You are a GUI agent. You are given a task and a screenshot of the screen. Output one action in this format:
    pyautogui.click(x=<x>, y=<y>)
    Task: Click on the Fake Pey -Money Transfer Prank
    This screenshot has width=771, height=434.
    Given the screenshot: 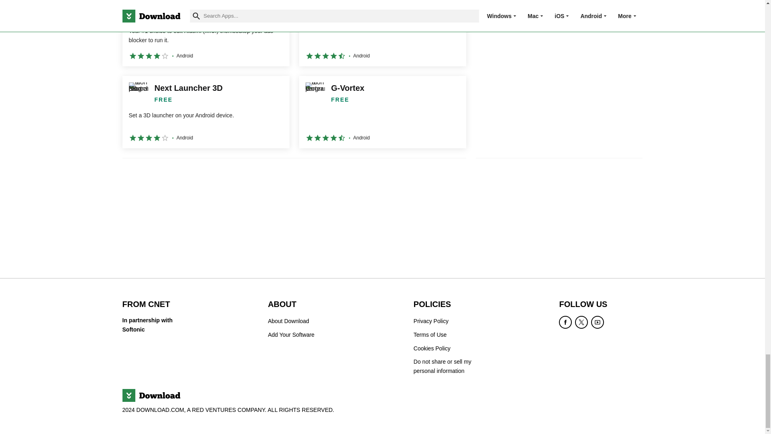 What is the action you would take?
    pyautogui.click(x=382, y=33)
    